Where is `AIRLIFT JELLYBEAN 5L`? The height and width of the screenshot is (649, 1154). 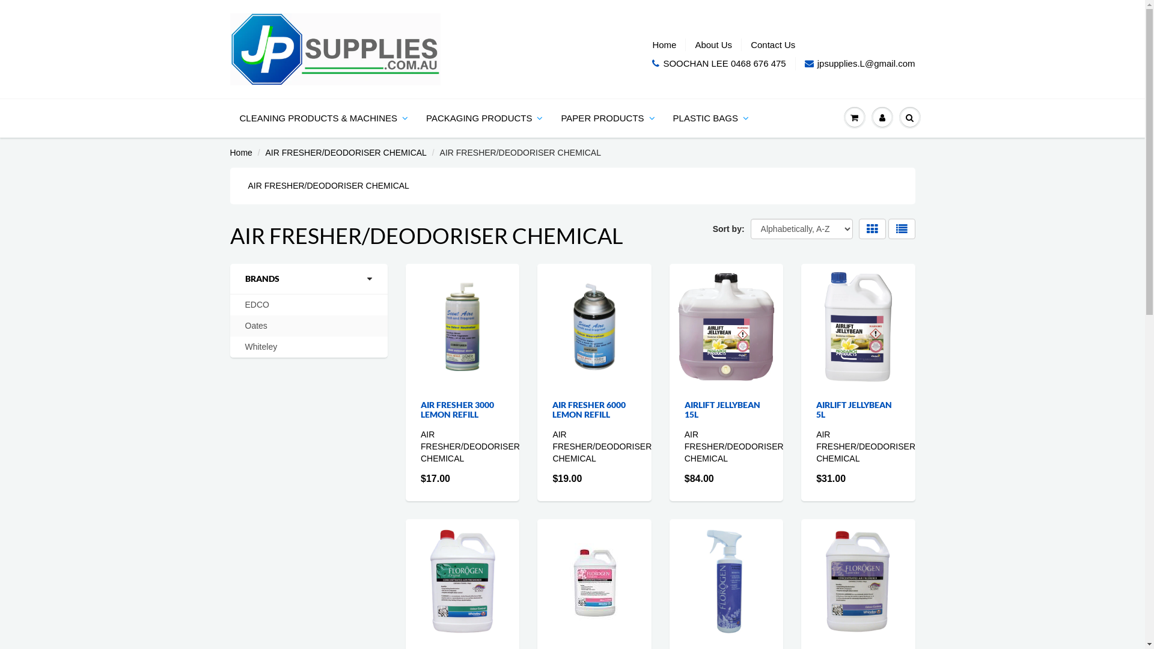
AIRLIFT JELLYBEAN 5L is located at coordinates (854, 410).